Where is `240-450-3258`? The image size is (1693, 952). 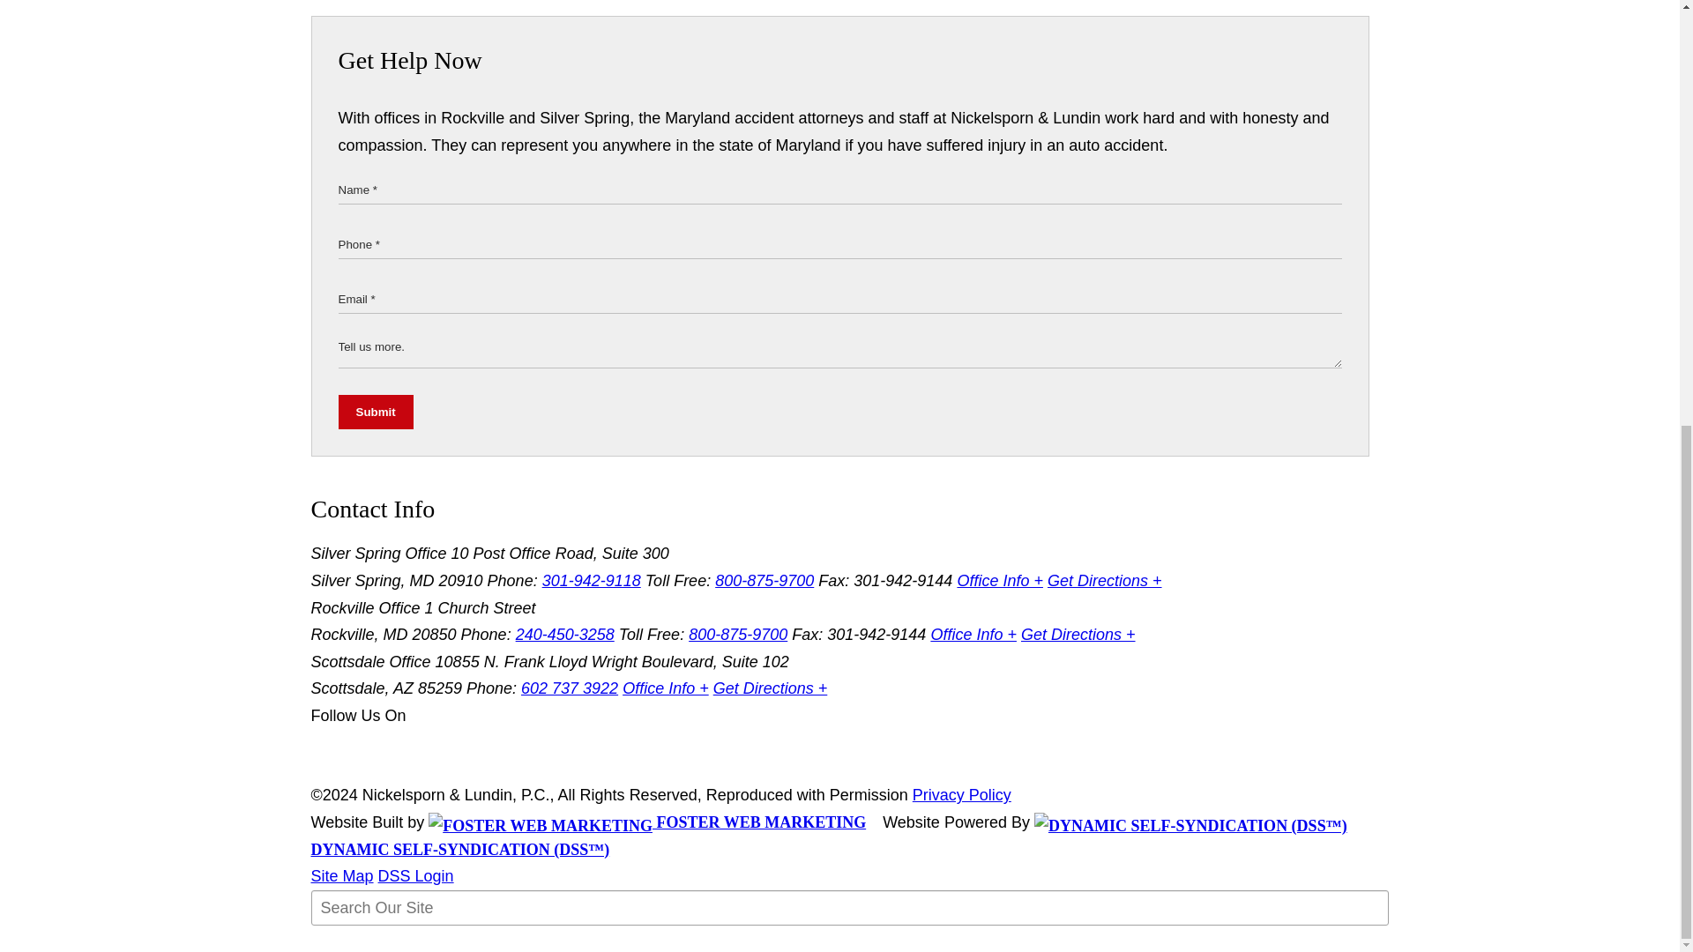 240-450-3258 is located at coordinates (564, 635).